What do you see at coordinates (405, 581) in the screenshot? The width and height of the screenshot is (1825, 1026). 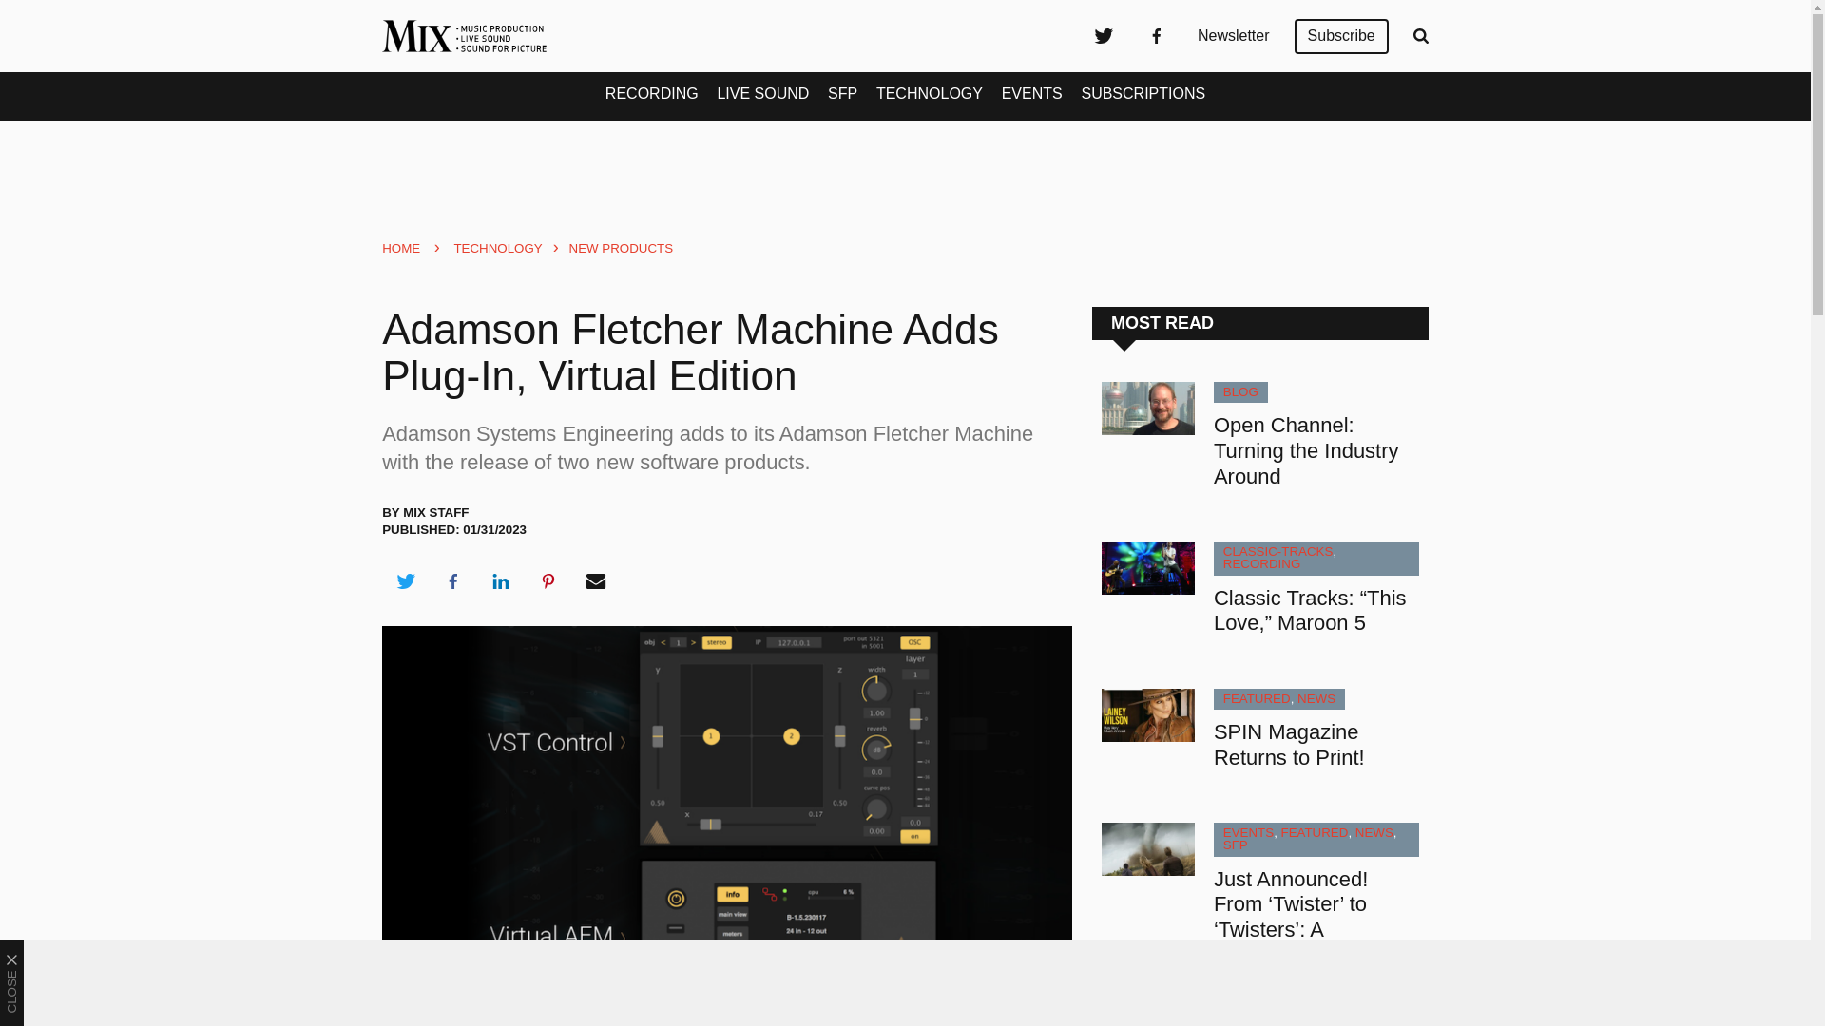 I see `Share on Twitter` at bounding box center [405, 581].